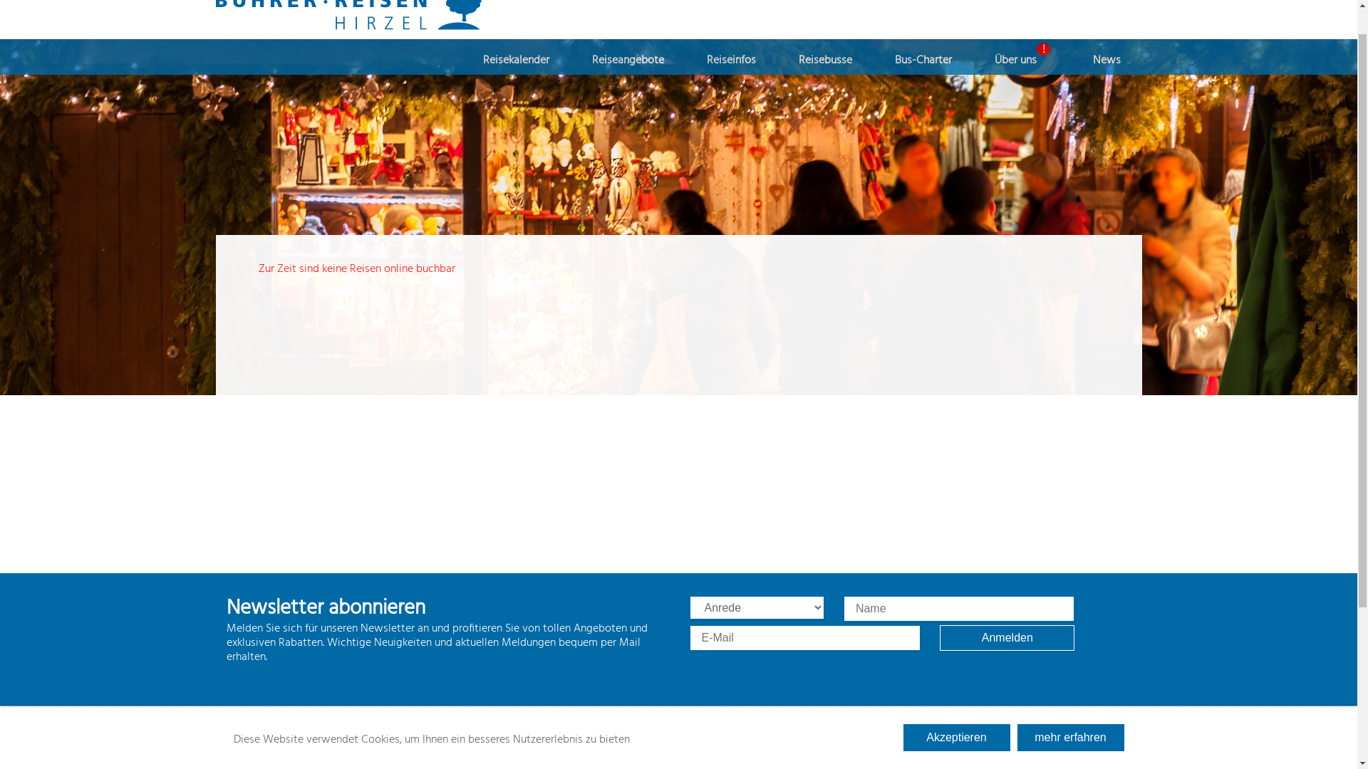  What do you see at coordinates (825, 93) in the screenshot?
I see `Reisebusse` at bounding box center [825, 93].